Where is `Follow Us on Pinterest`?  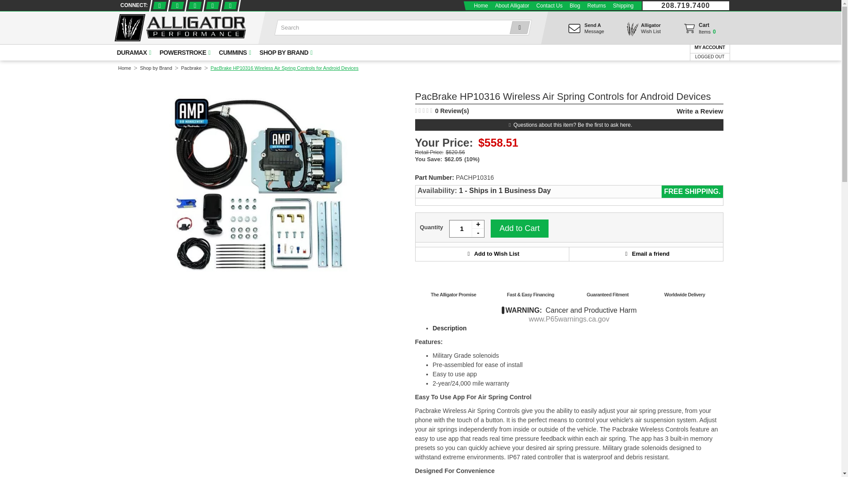
Follow Us on Pinterest is located at coordinates (212, 5).